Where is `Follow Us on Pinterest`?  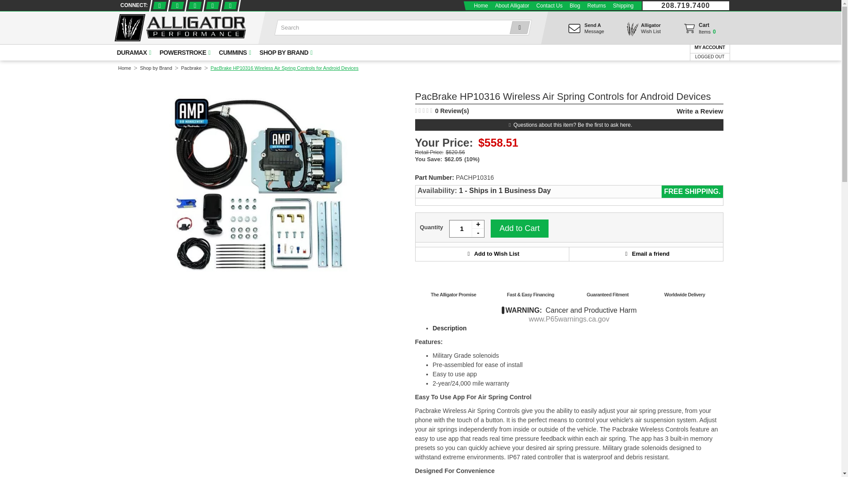
Follow Us on Pinterest is located at coordinates (212, 5).